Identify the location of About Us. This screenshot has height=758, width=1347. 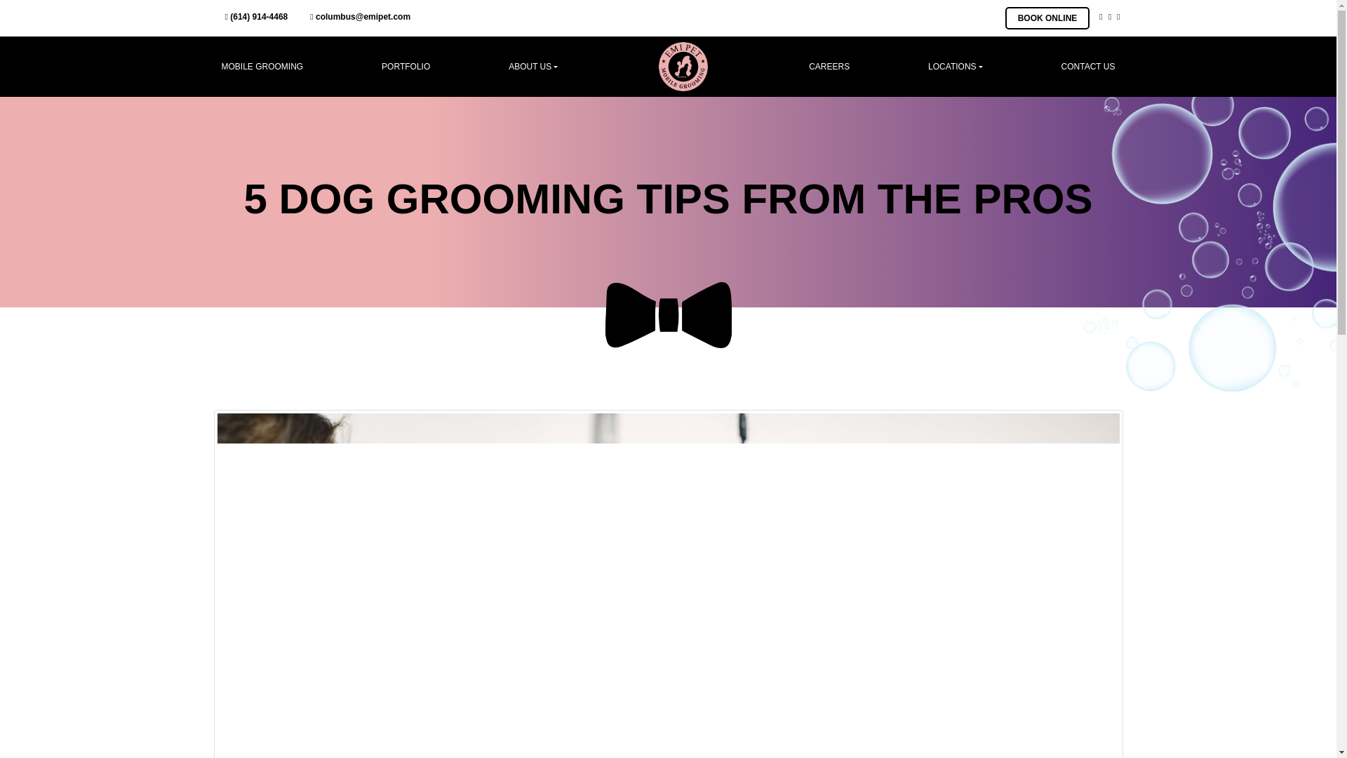
(532, 66).